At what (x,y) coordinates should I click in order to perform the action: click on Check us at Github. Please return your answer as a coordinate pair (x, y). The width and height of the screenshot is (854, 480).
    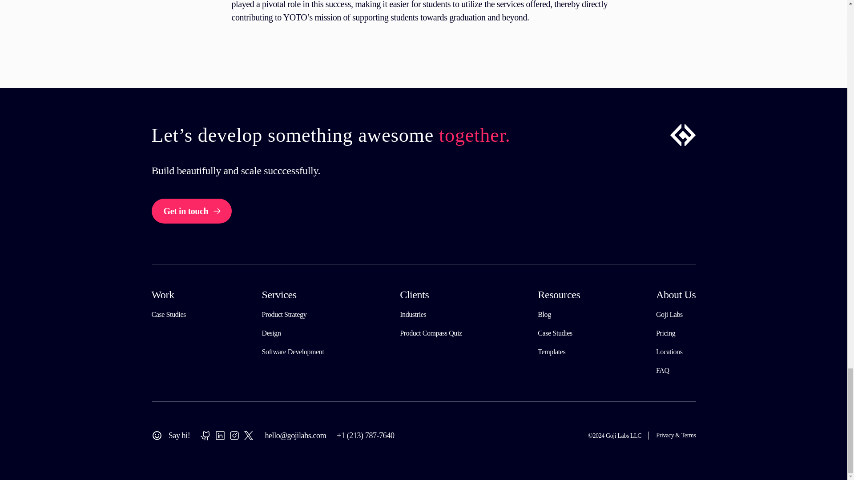
    Looking at the image, I should click on (205, 436).